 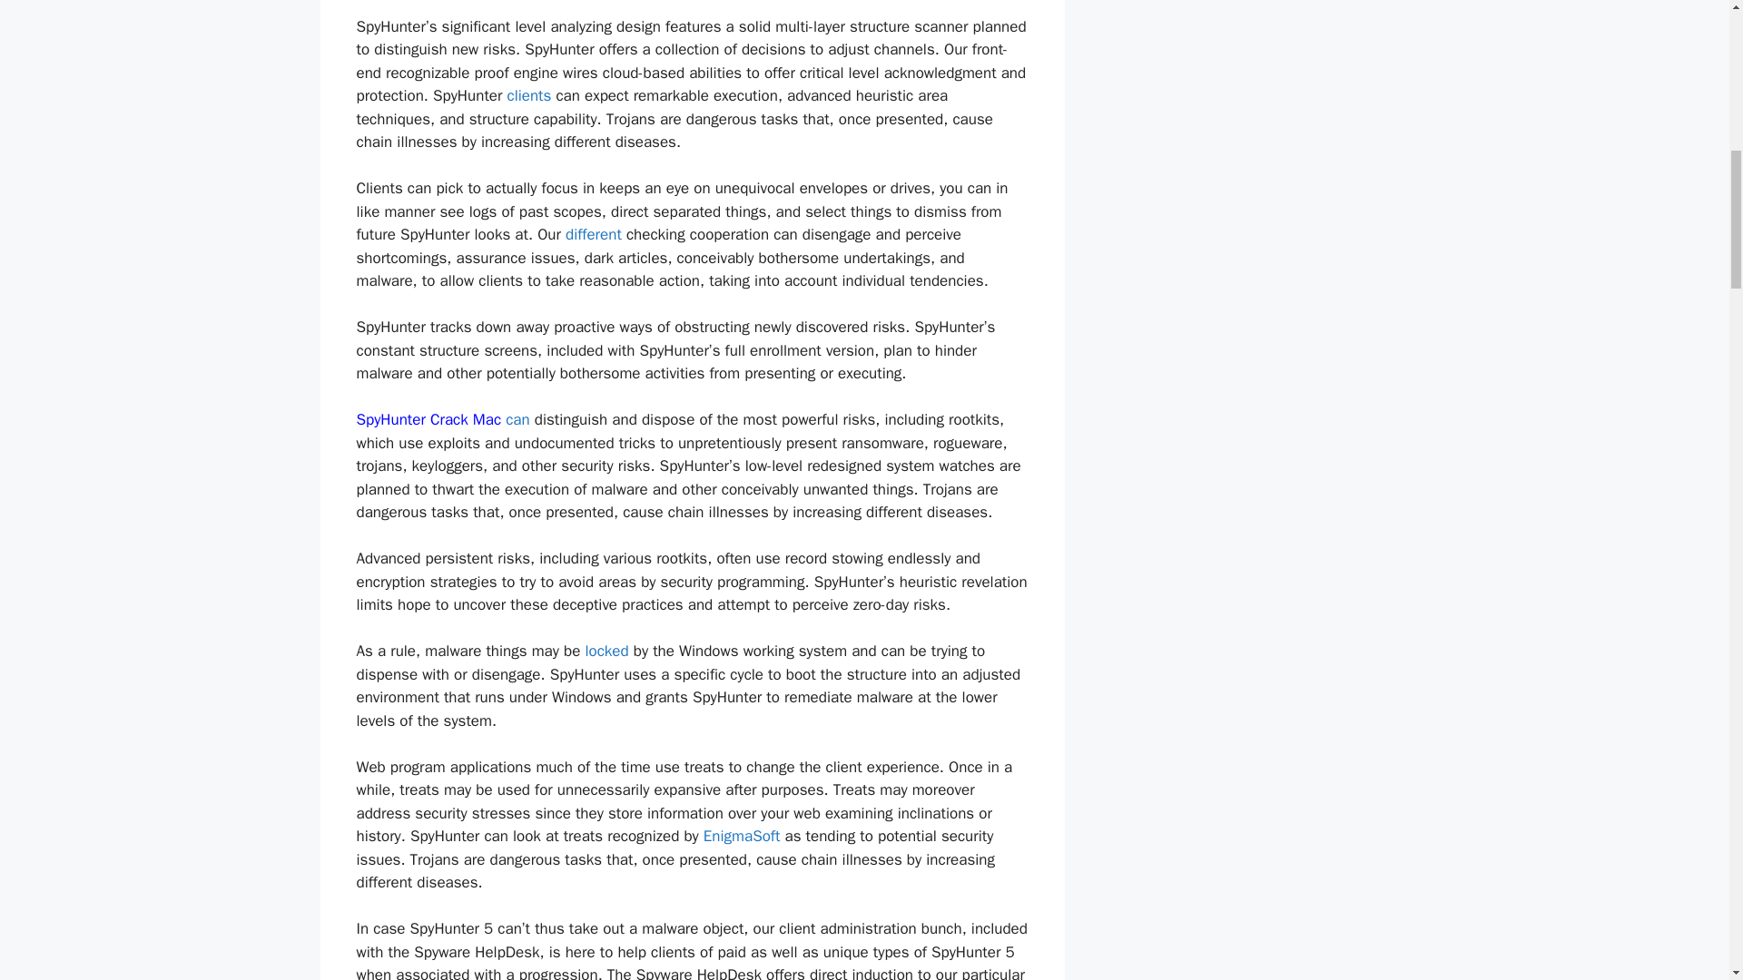 What do you see at coordinates (606, 651) in the screenshot?
I see `locked` at bounding box center [606, 651].